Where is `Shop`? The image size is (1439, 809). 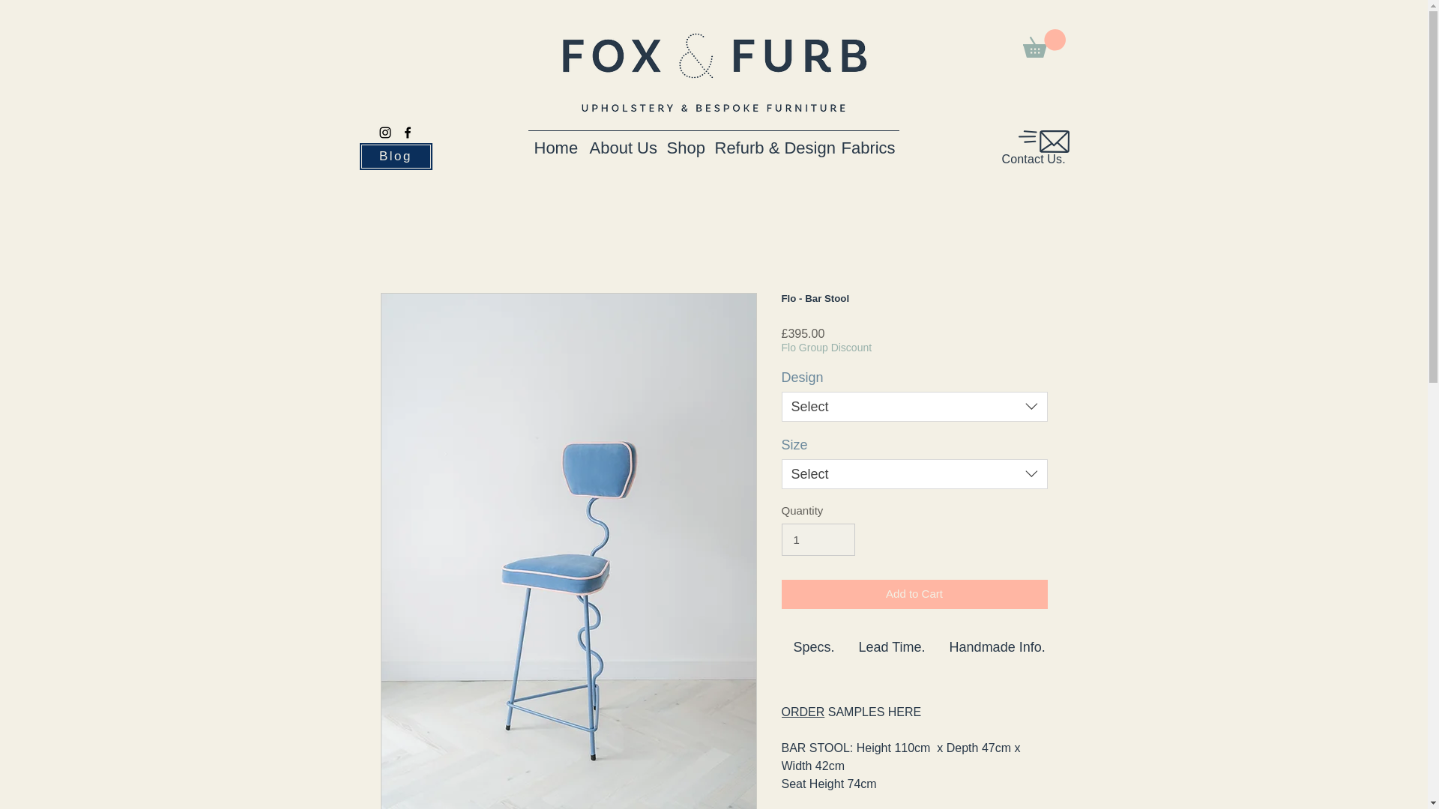 Shop is located at coordinates (685, 141).